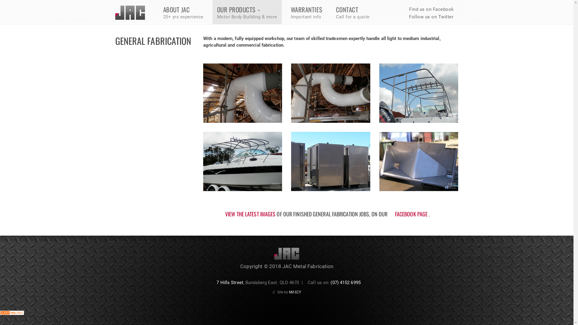 The height and width of the screenshot is (325, 578). I want to click on Web Statistics, so click(12, 313).